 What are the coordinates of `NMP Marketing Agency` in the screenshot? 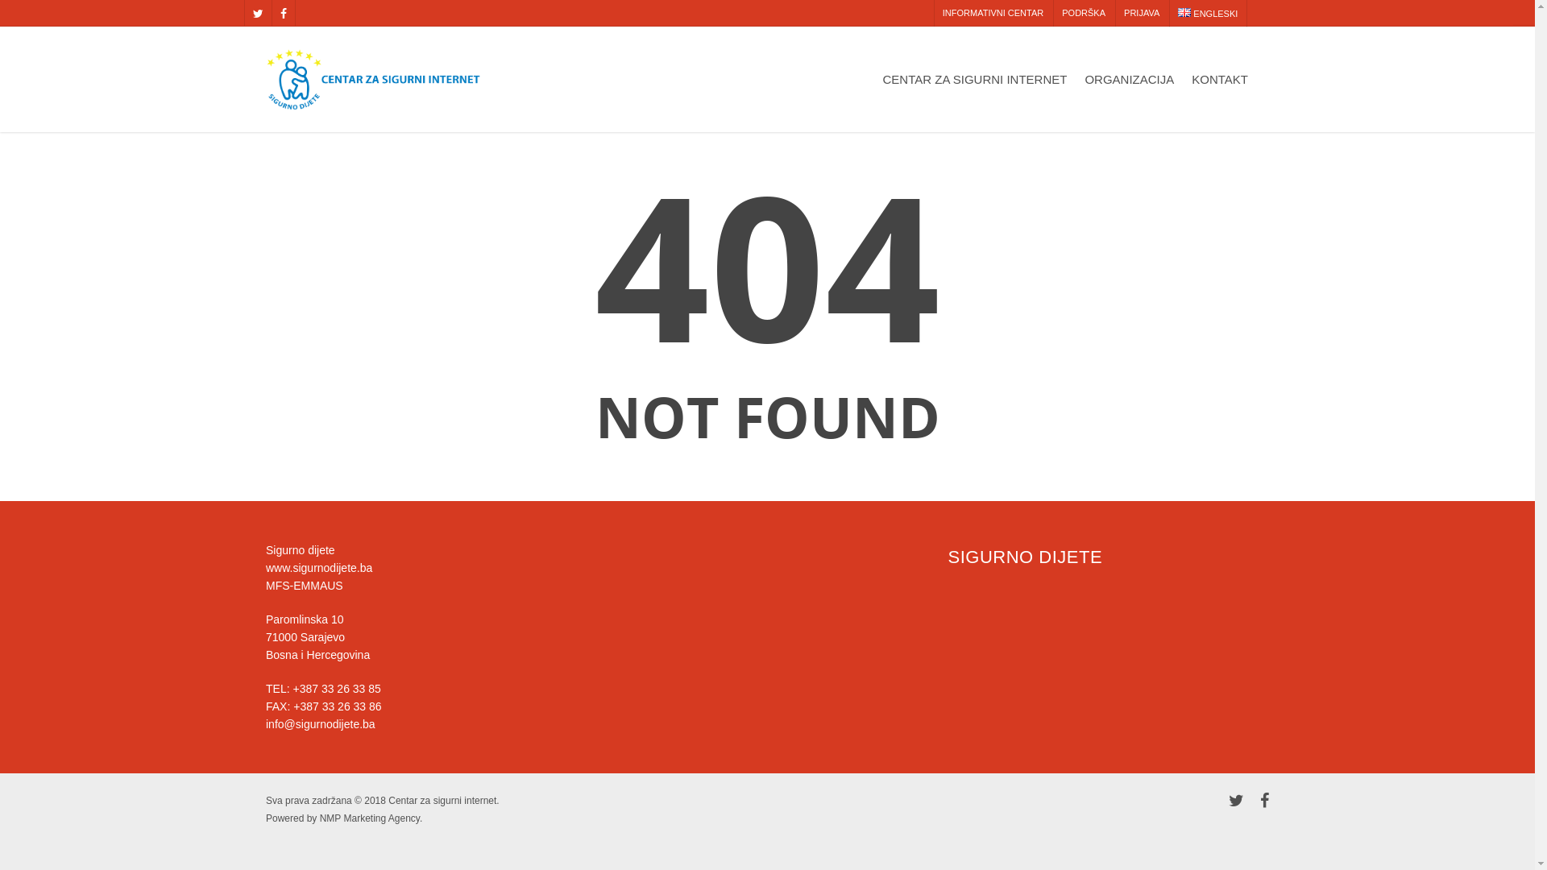 It's located at (370, 818).